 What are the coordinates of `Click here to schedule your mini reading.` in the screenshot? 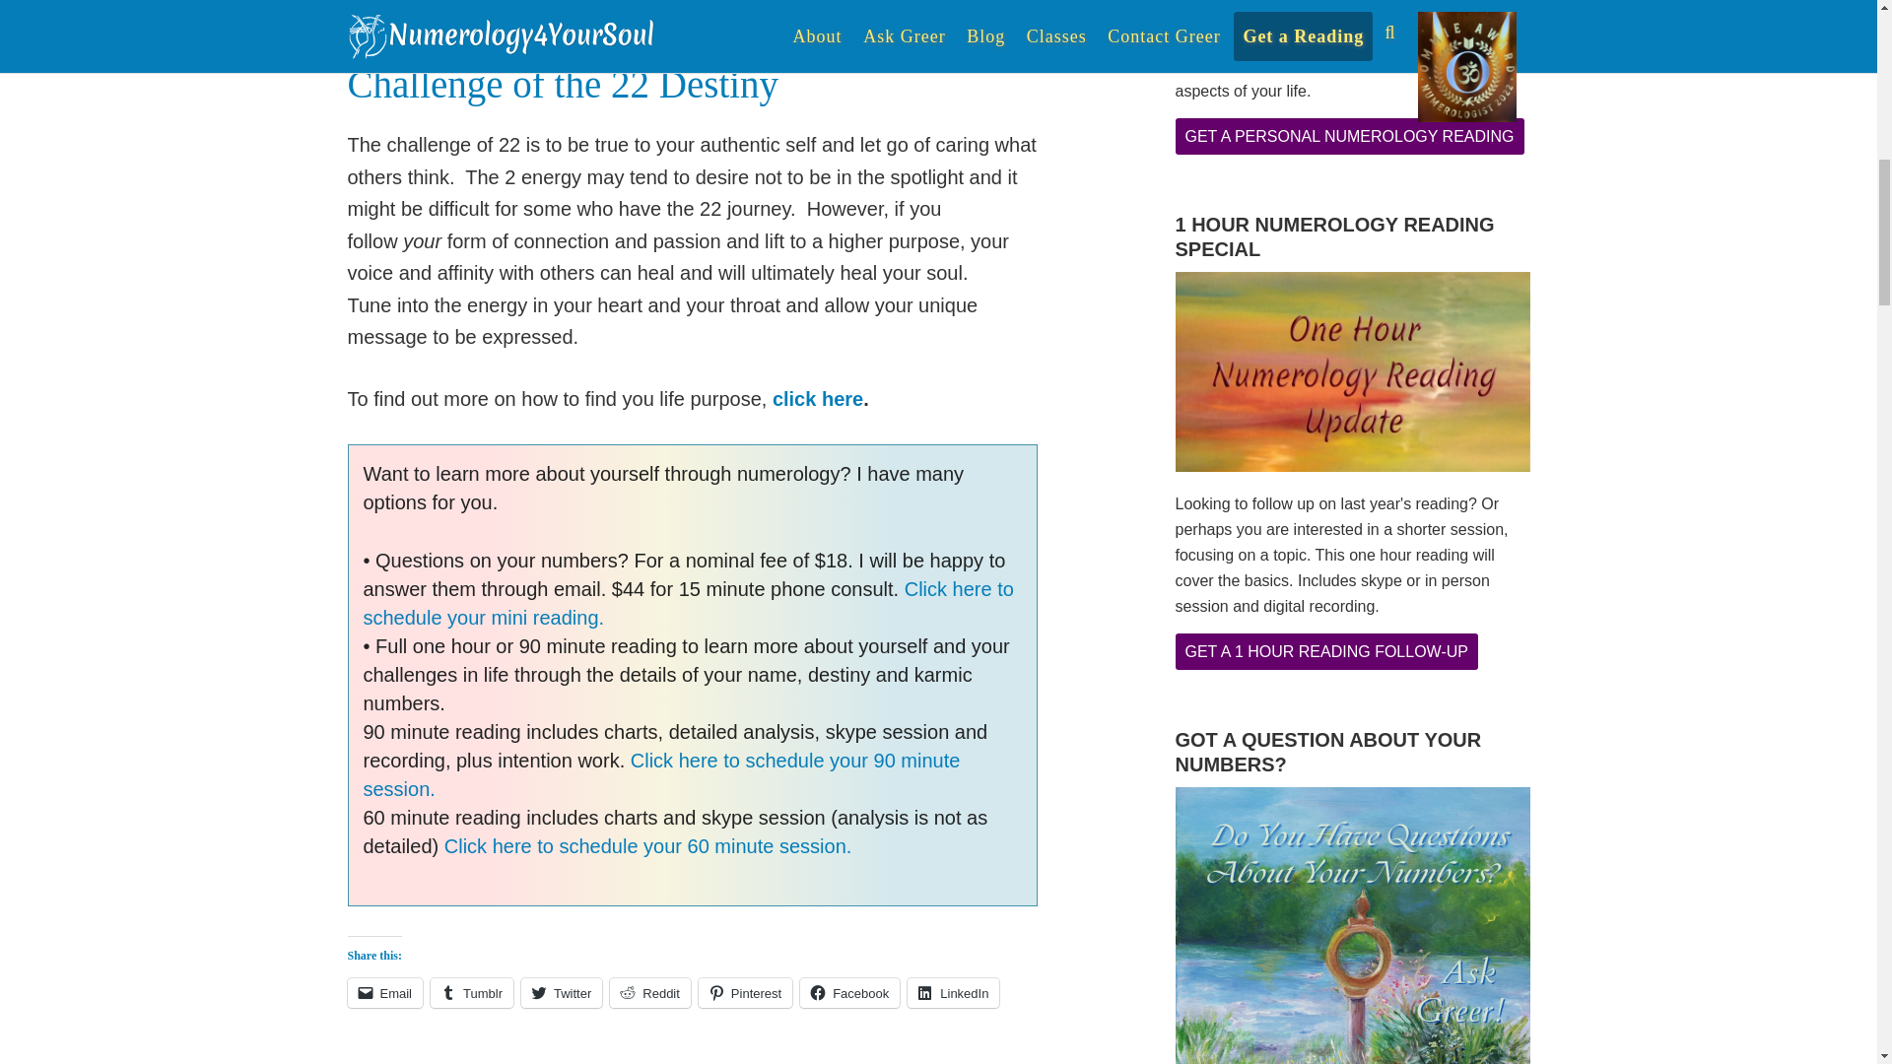 It's located at (688, 603).